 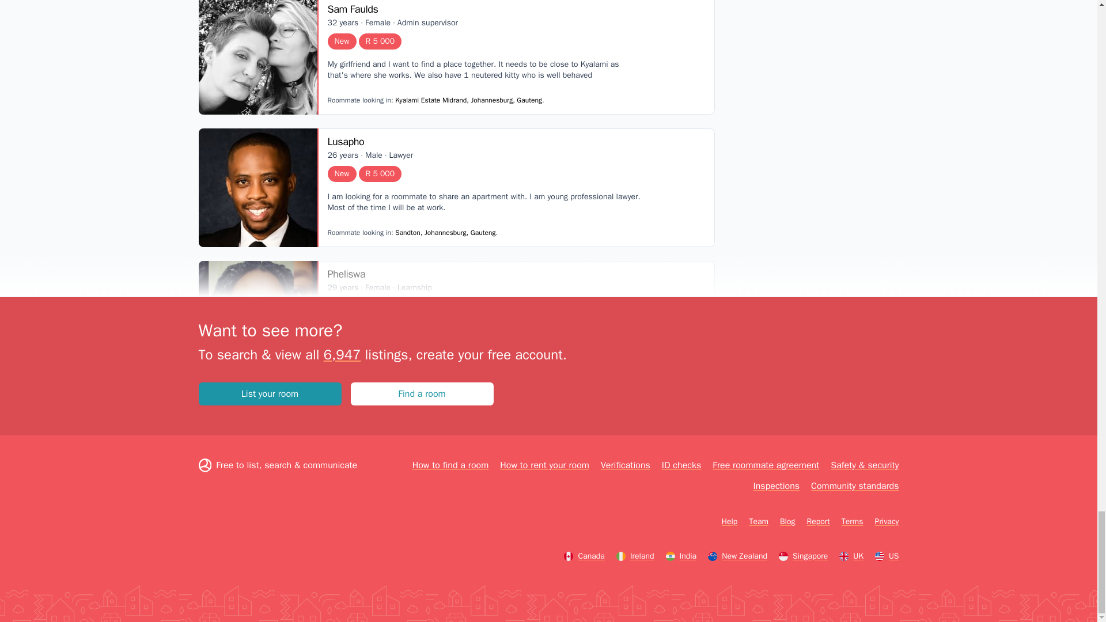 What do you see at coordinates (681, 556) in the screenshot?
I see `Roomies India` at bounding box center [681, 556].